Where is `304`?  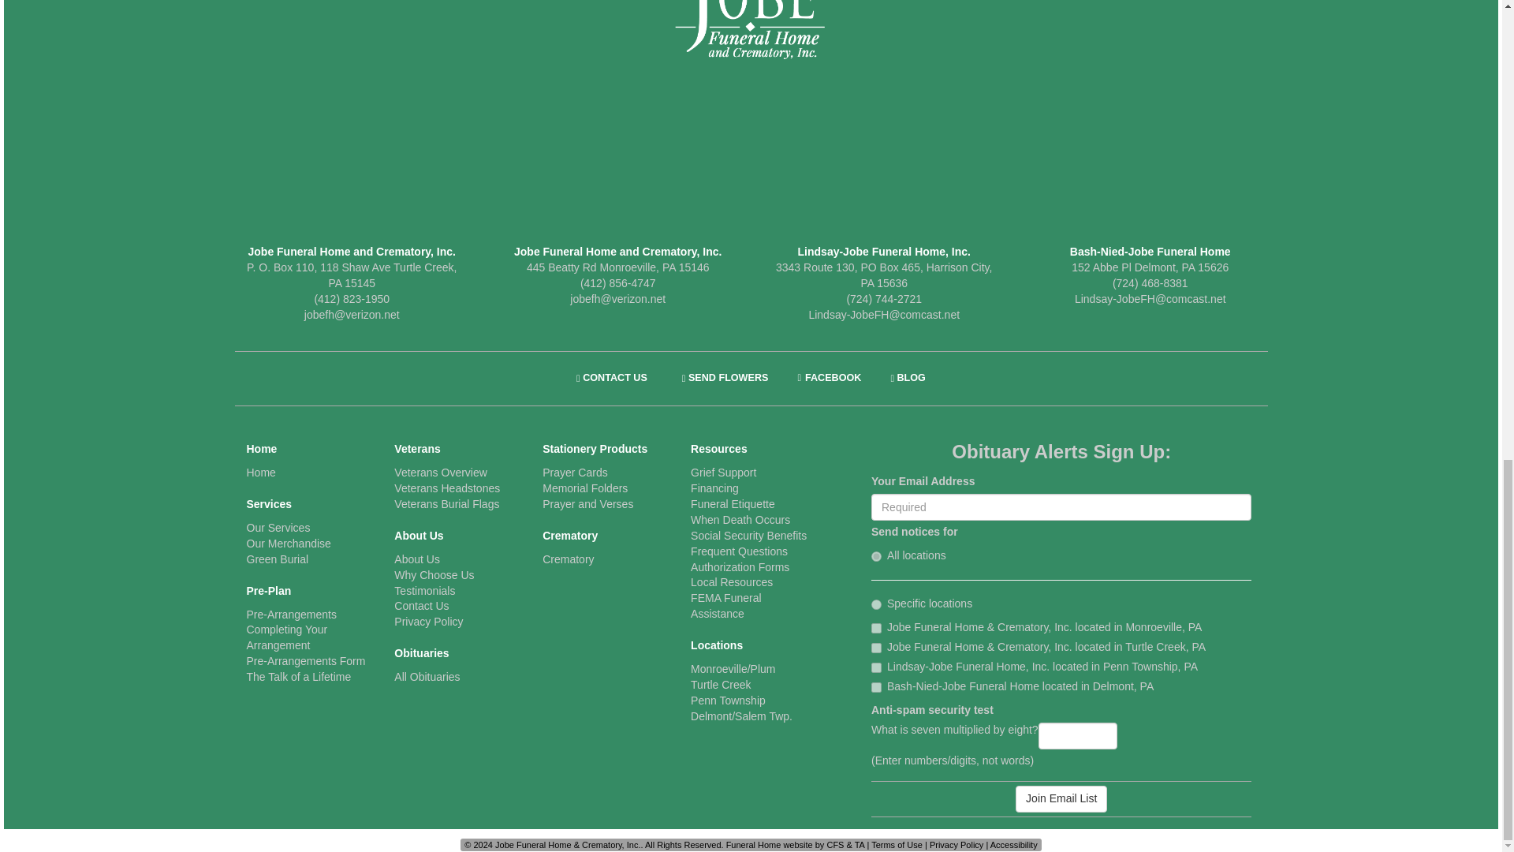 304 is located at coordinates (876, 628).